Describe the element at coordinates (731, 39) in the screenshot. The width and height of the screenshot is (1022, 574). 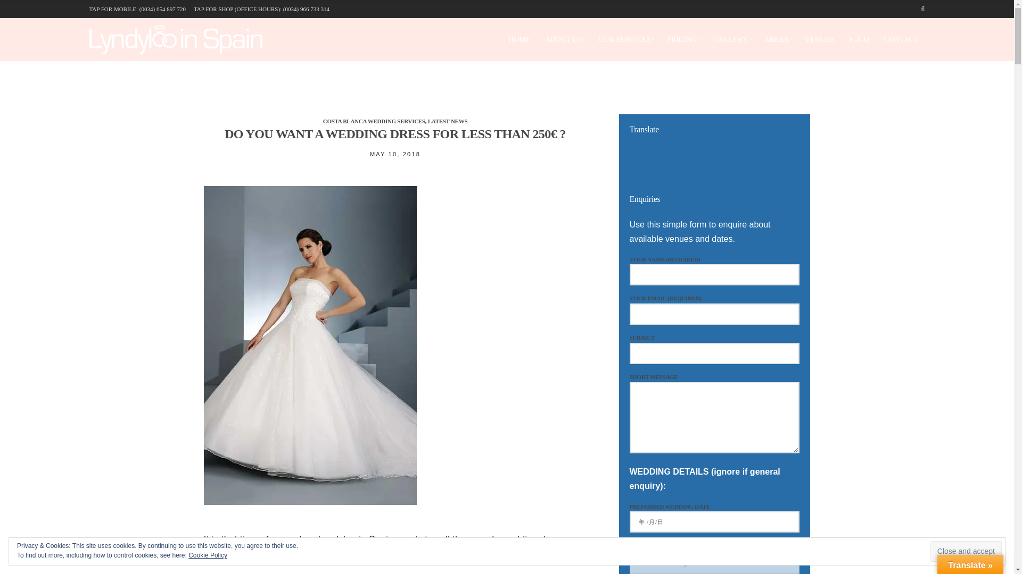
I see `GALLERY` at that location.